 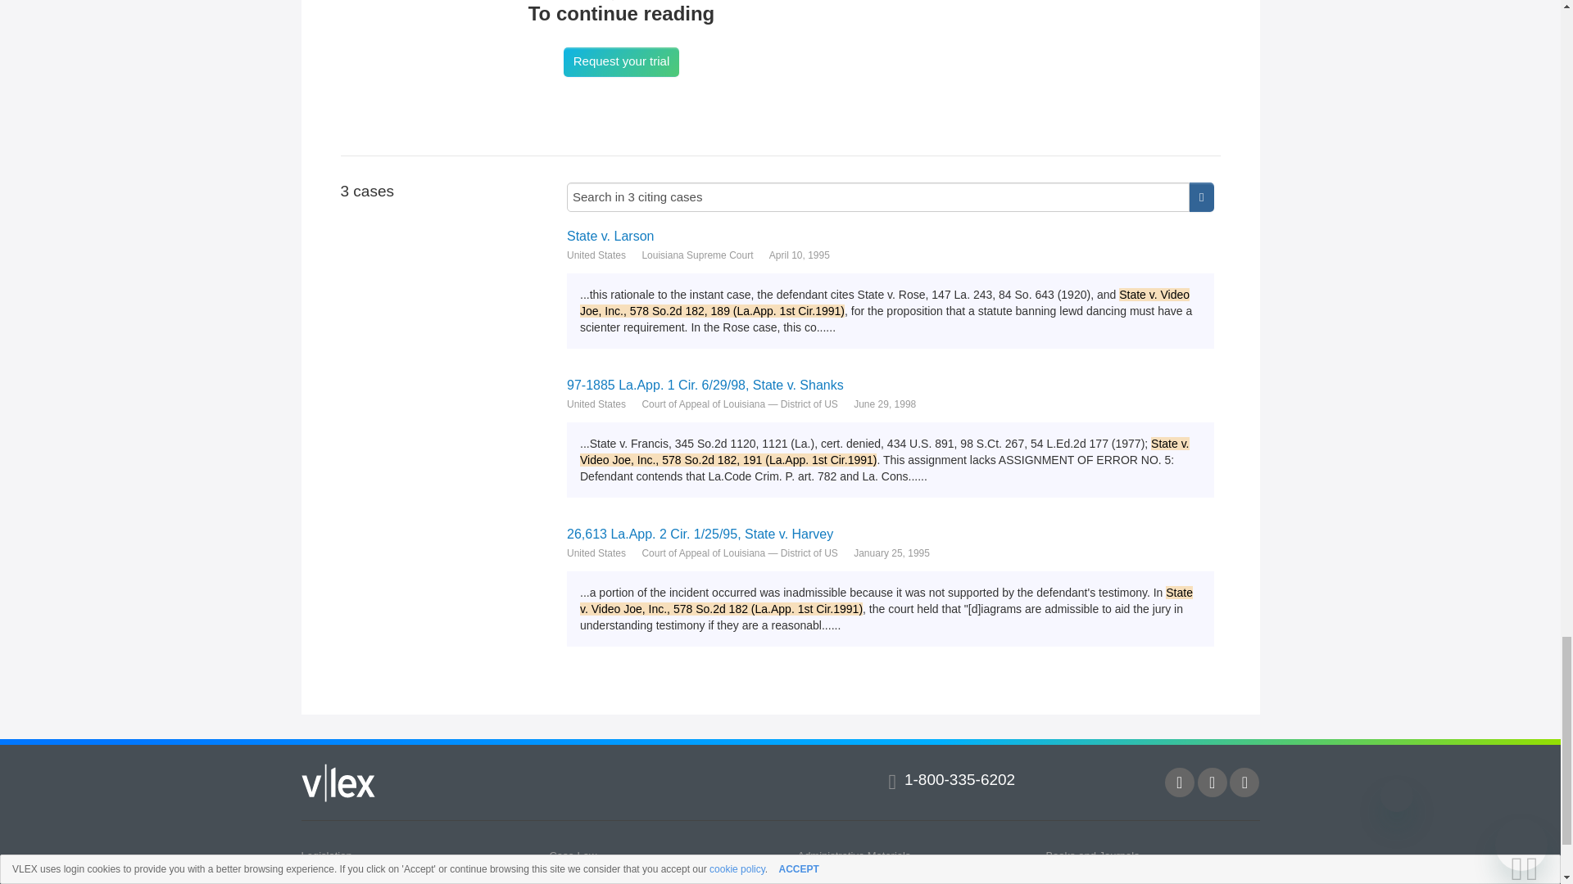 What do you see at coordinates (890, 236) in the screenshot?
I see `State v. Larson` at bounding box center [890, 236].